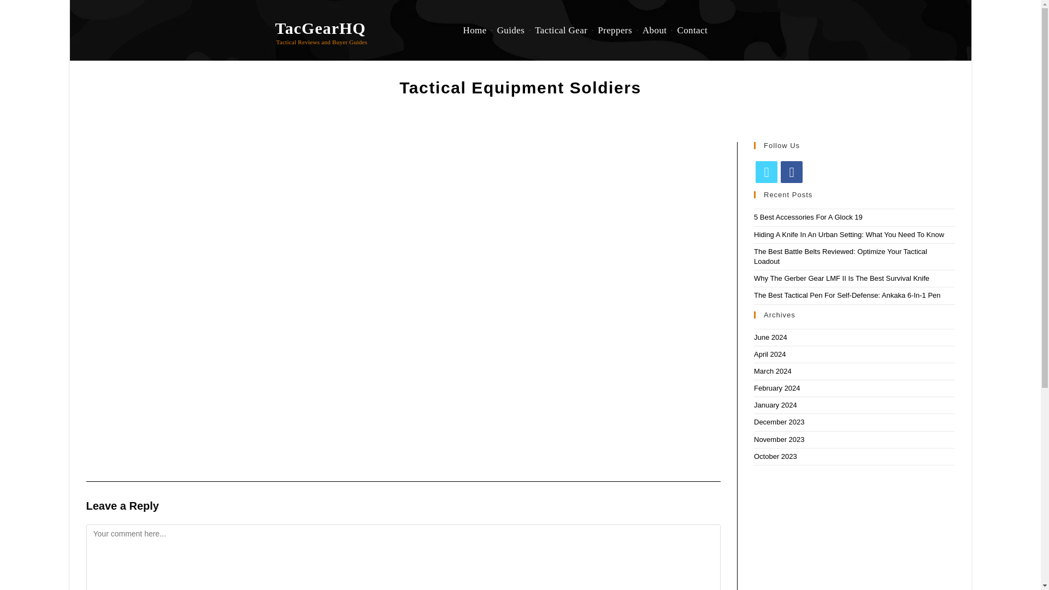  What do you see at coordinates (614, 31) in the screenshot?
I see `Preppers` at bounding box center [614, 31].